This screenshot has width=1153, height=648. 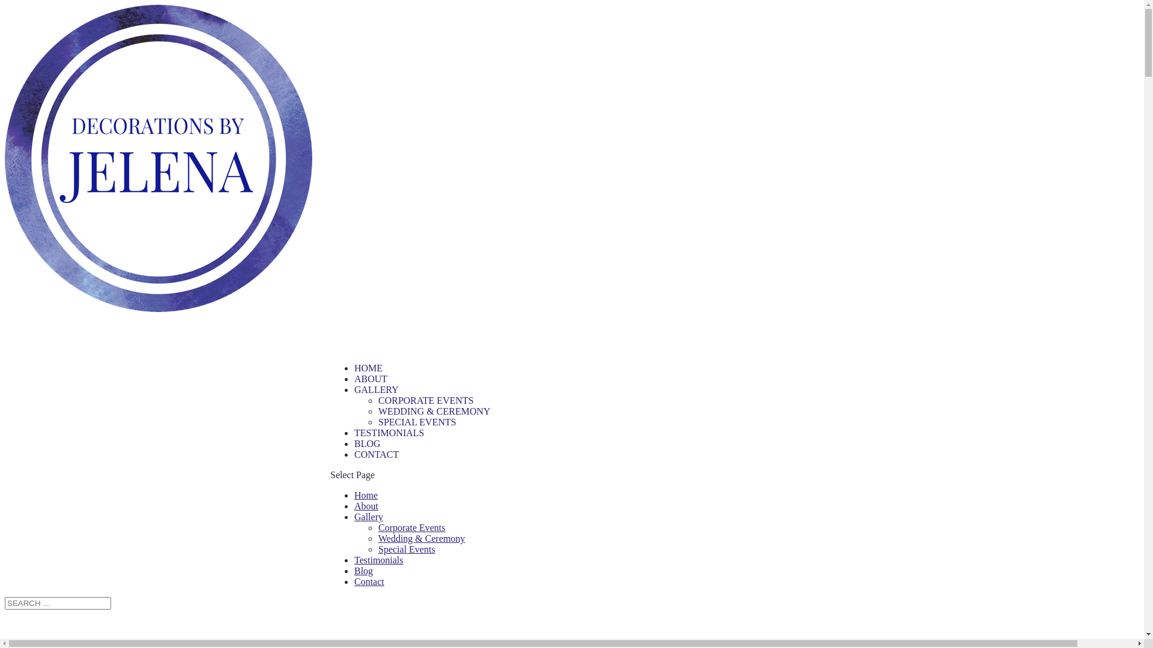 I want to click on Corporate Events, so click(x=412, y=528).